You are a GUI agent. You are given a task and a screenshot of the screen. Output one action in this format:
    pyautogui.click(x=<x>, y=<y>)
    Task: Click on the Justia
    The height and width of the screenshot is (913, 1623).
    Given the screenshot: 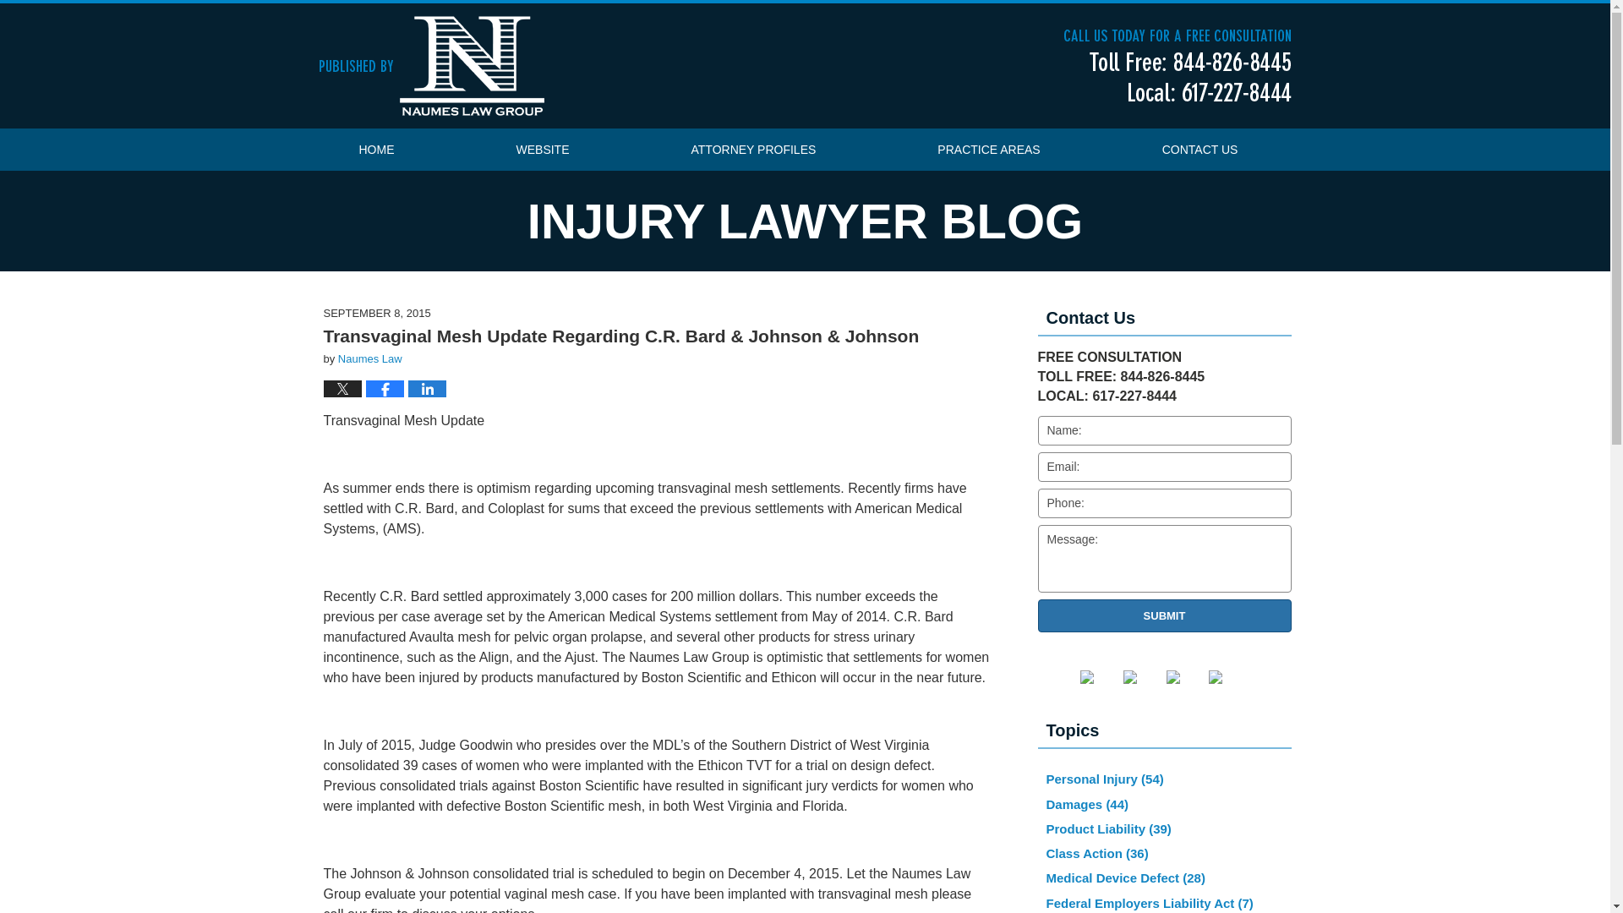 What is the action you would take?
    pyautogui.click(x=1186, y=676)
    